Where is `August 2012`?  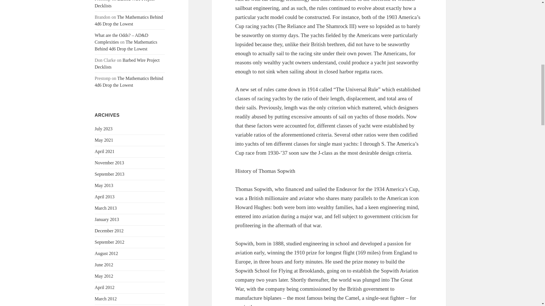
August 2012 is located at coordinates (106, 253).